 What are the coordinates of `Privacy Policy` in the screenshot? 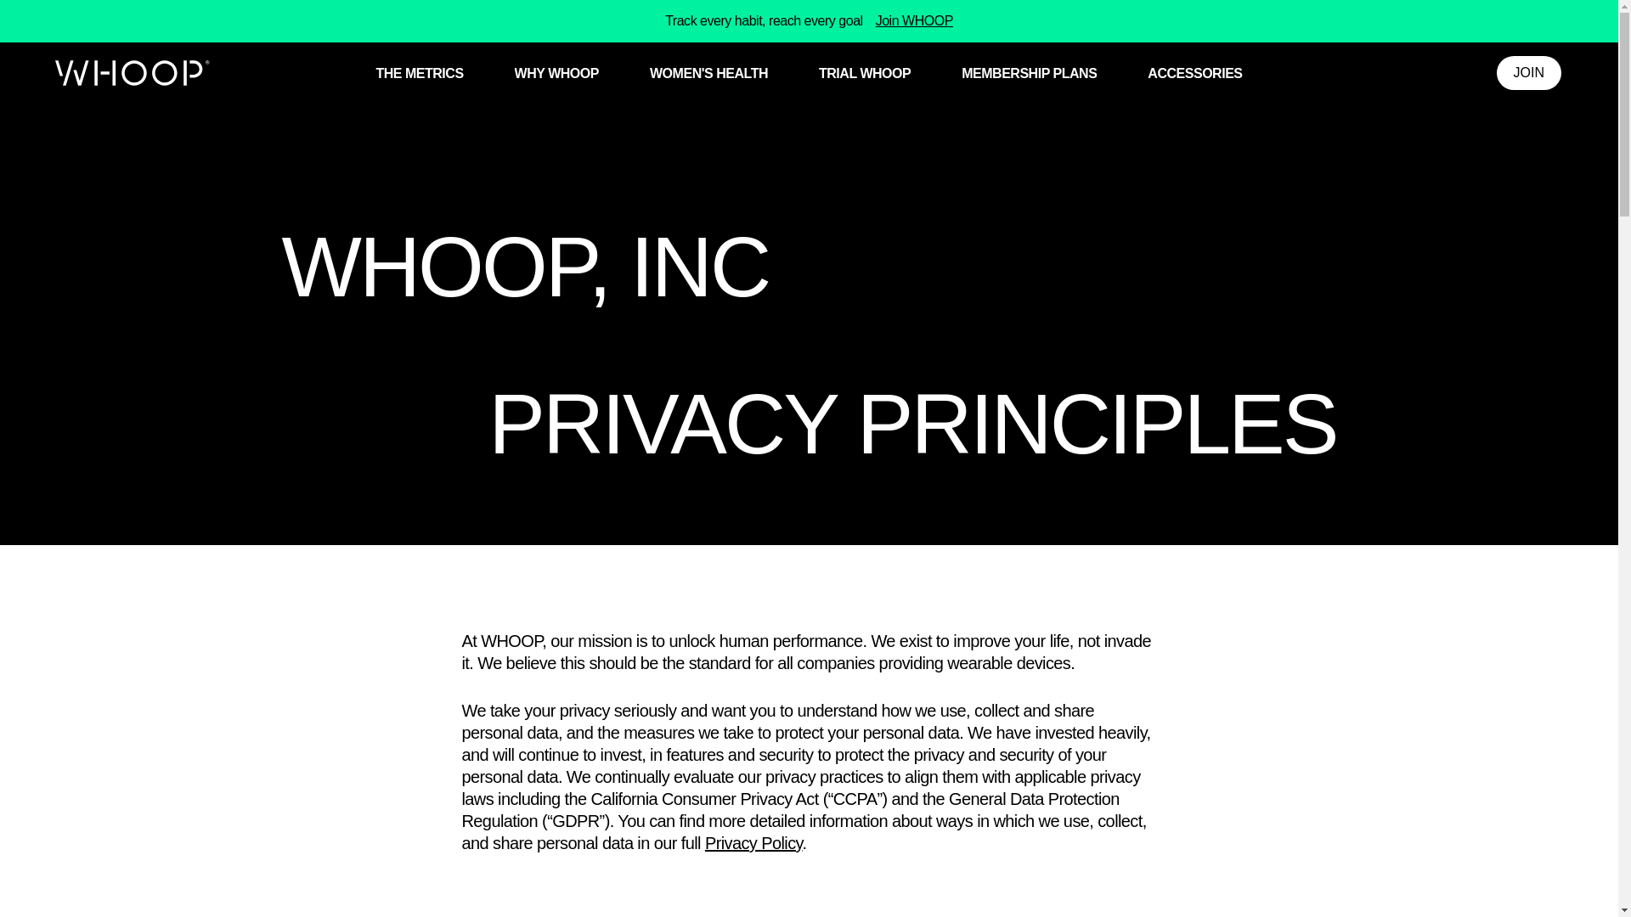 It's located at (753, 842).